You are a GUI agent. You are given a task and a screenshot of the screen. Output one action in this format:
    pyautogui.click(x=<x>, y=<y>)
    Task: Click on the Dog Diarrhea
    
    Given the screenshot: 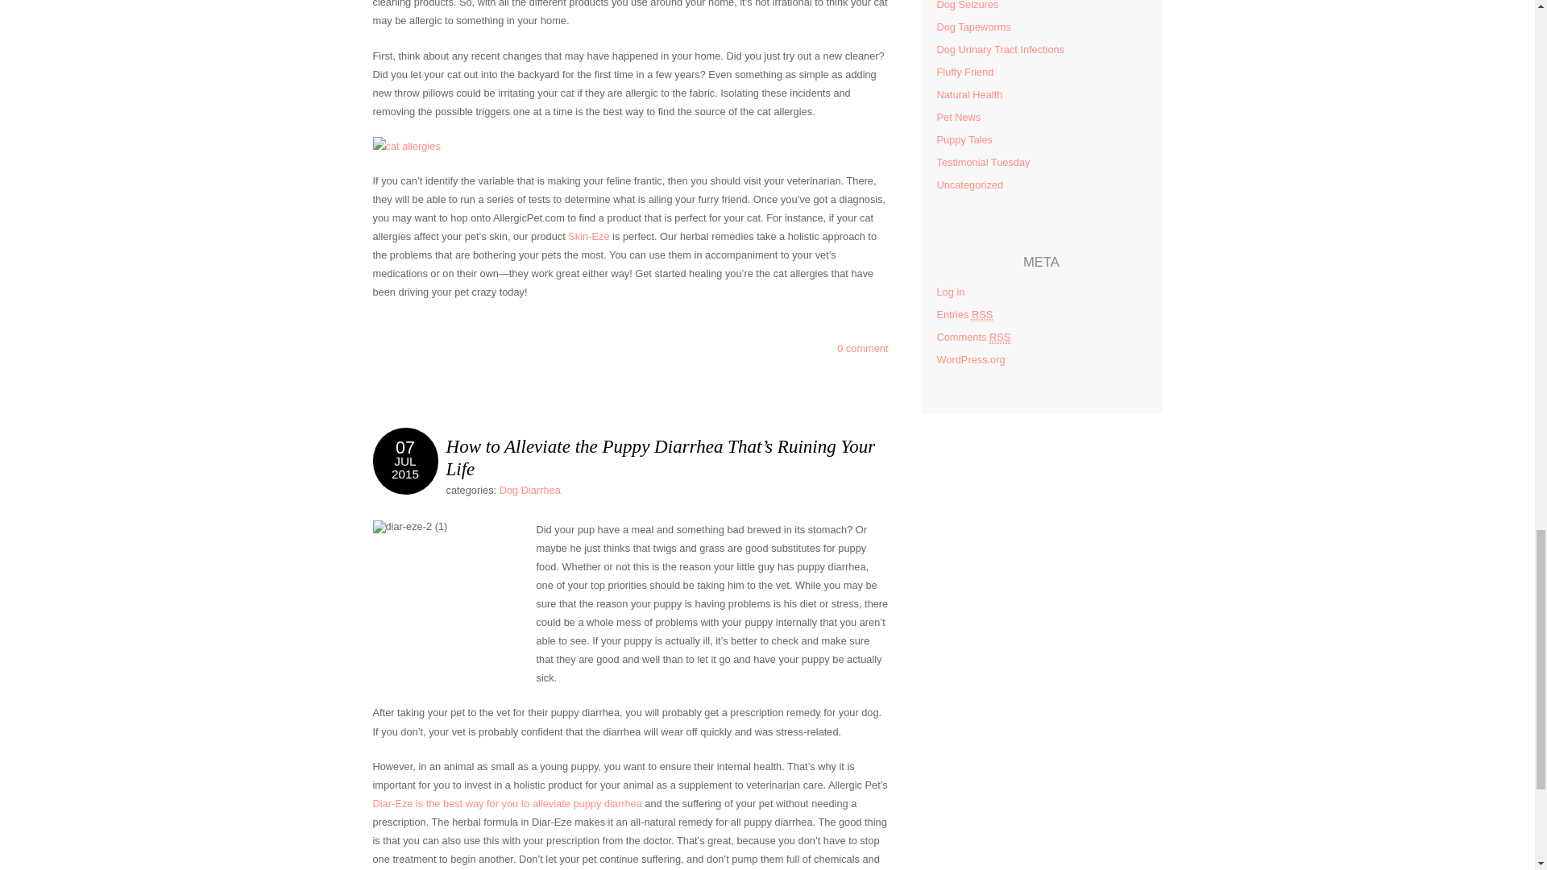 What is the action you would take?
    pyautogui.click(x=404, y=474)
    